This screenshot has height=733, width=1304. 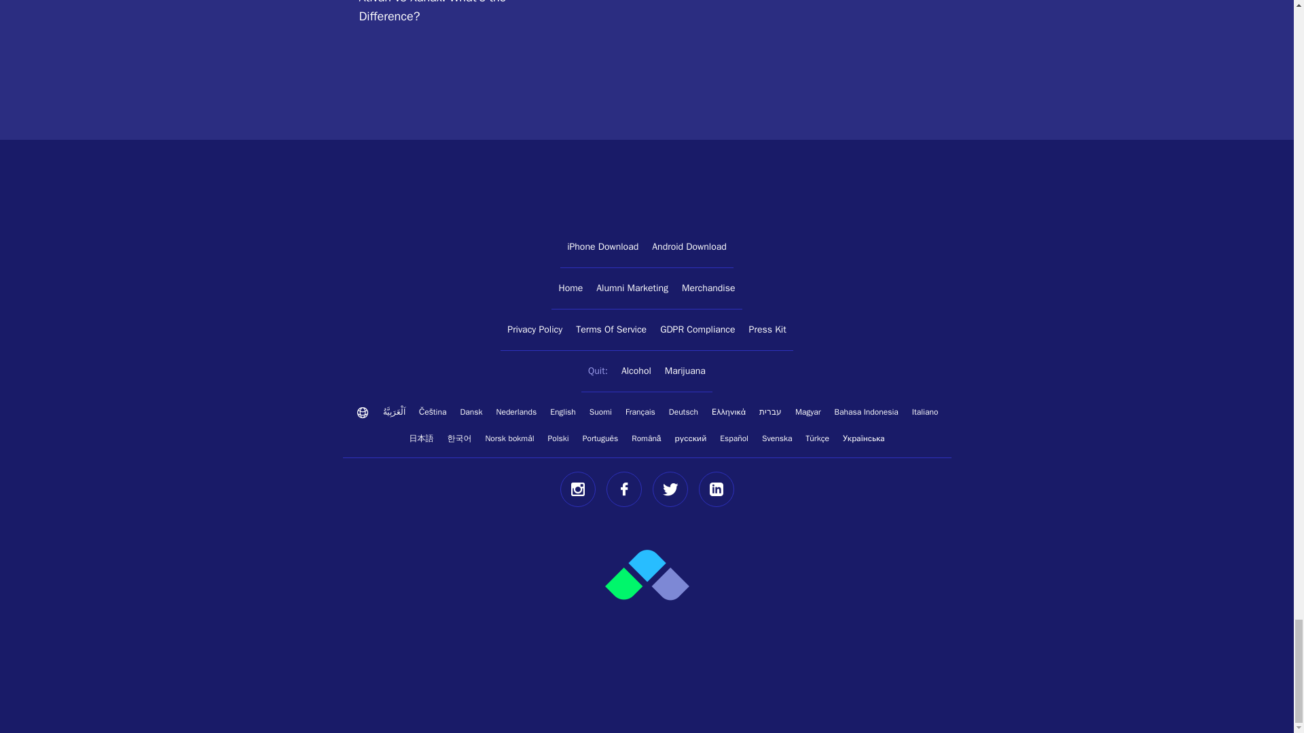 I want to click on Privacy Policy, so click(x=535, y=330).